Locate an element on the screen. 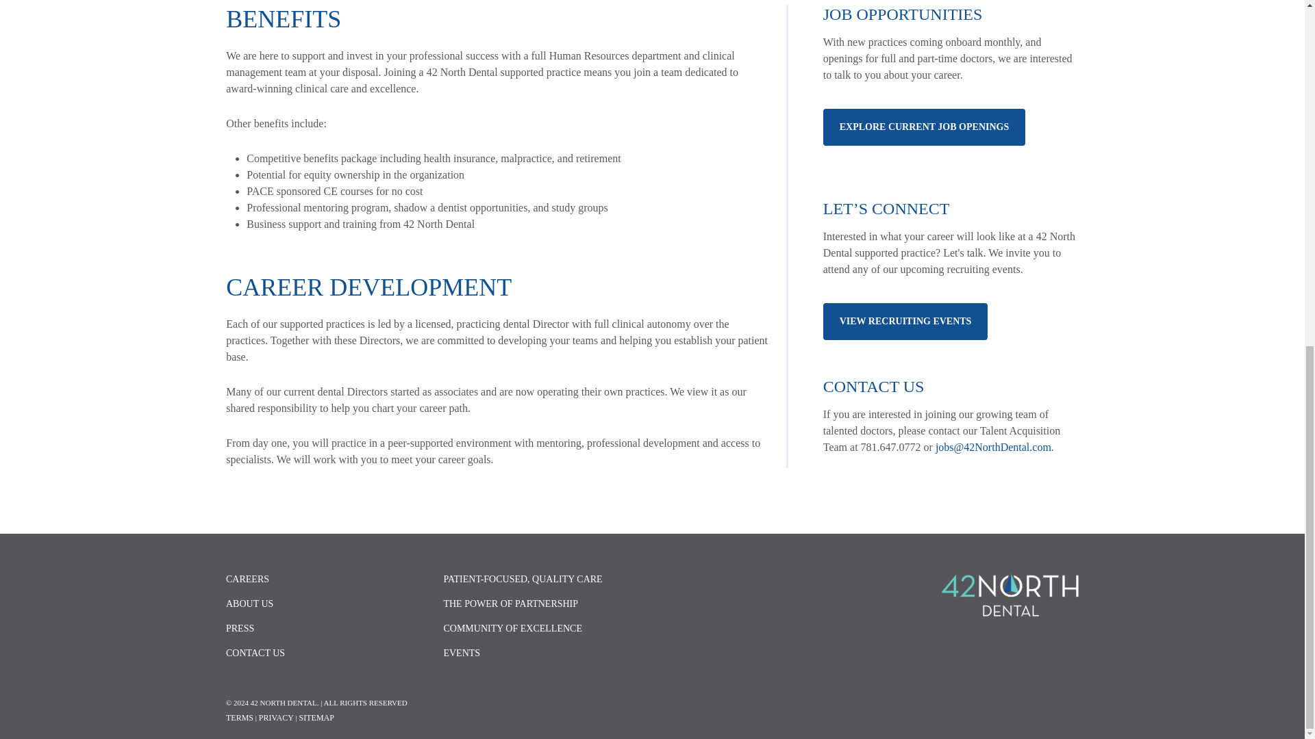 The image size is (1315, 739). CONTACT US is located at coordinates (326, 653).